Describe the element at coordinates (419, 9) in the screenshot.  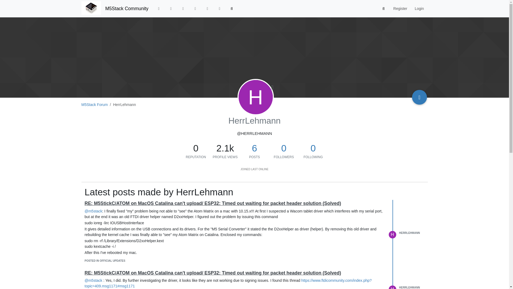
I see `Login` at that location.